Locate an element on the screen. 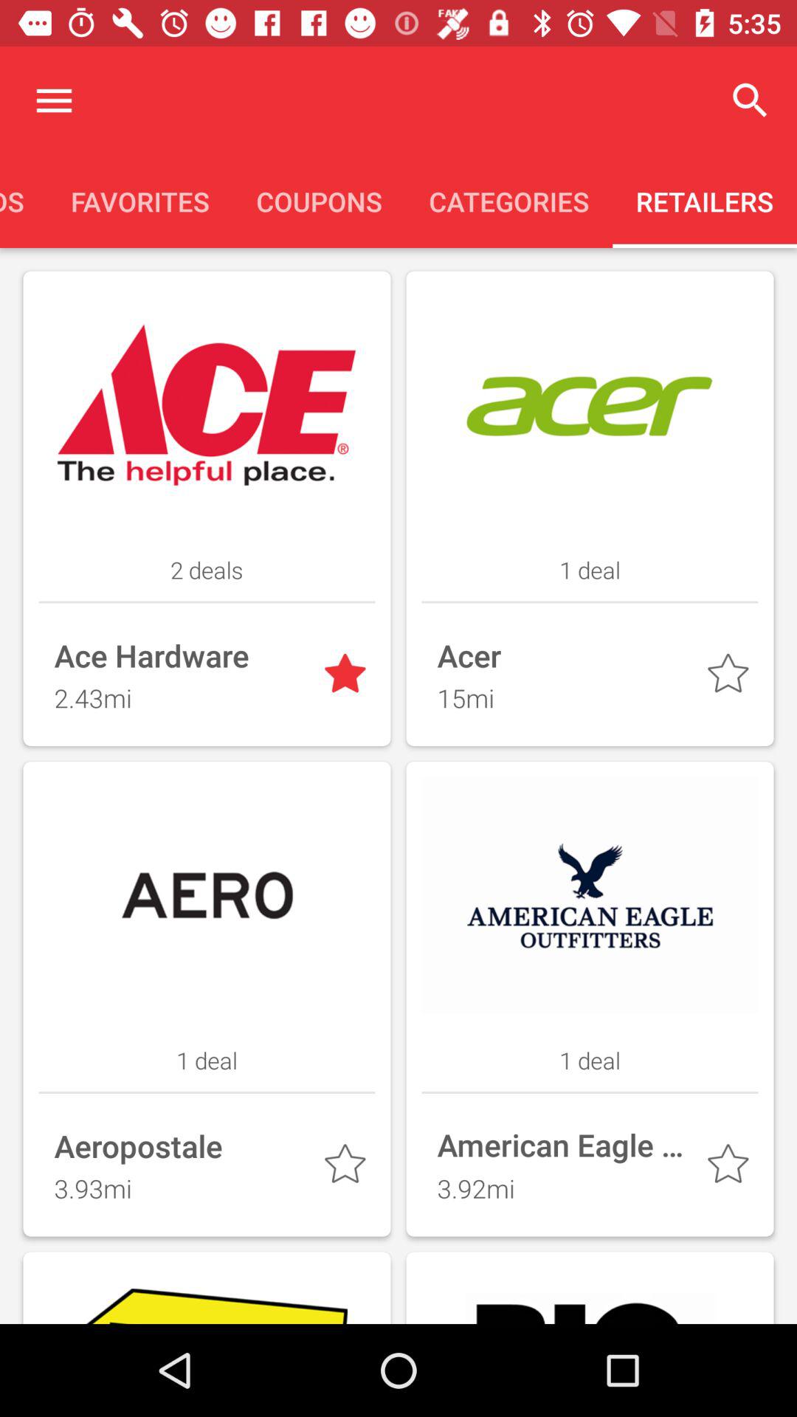  favorite this is located at coordinates (348, 1168).